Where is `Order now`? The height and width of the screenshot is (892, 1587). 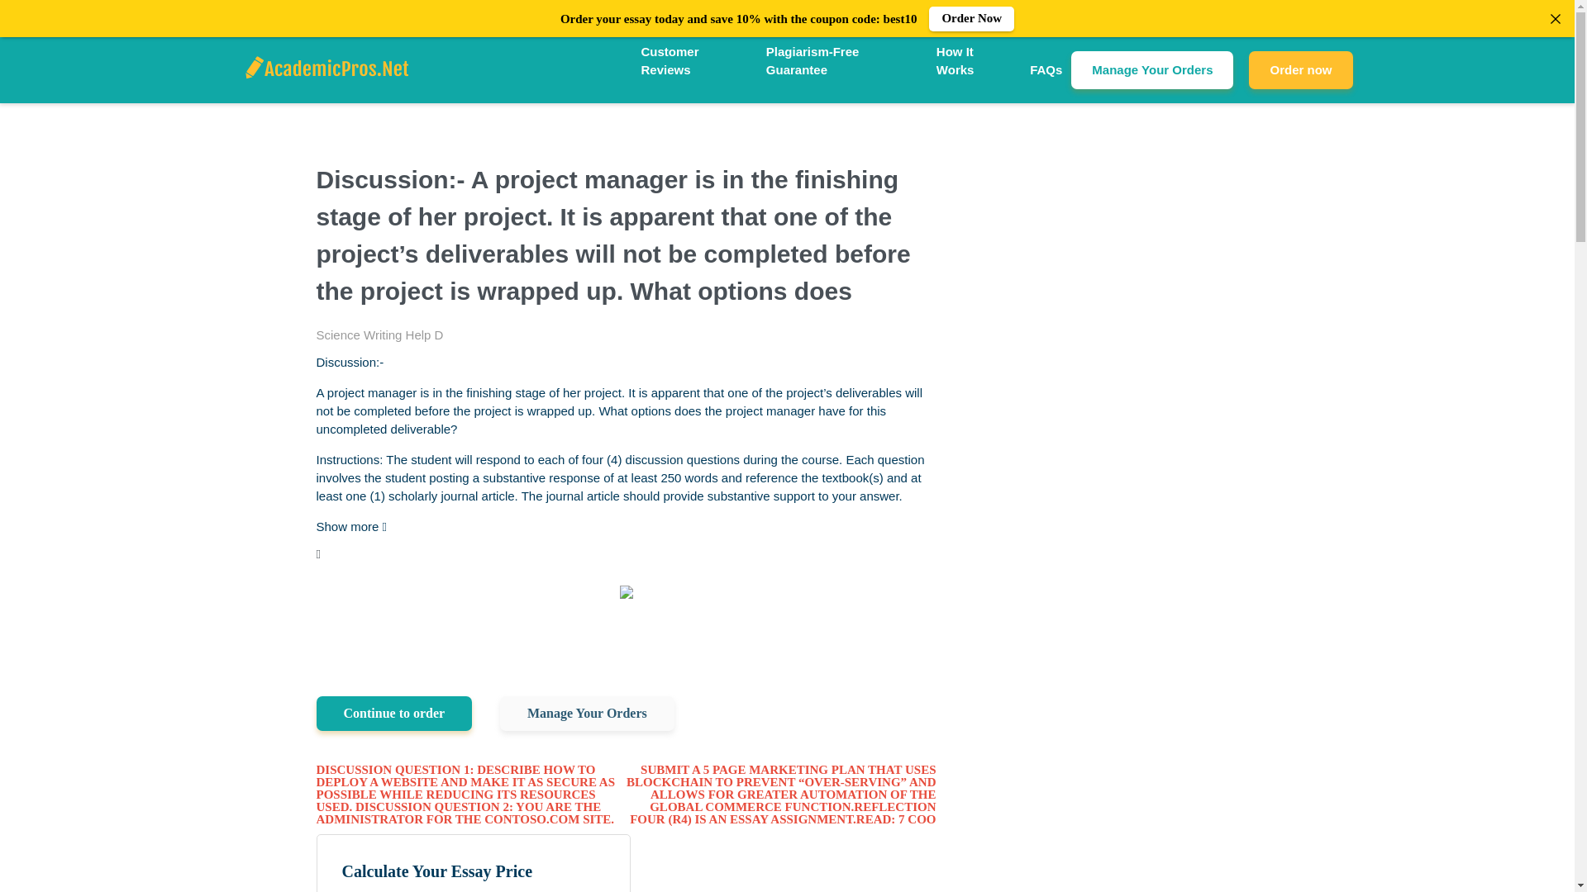 Order now is located at coordinates (1300, 69).